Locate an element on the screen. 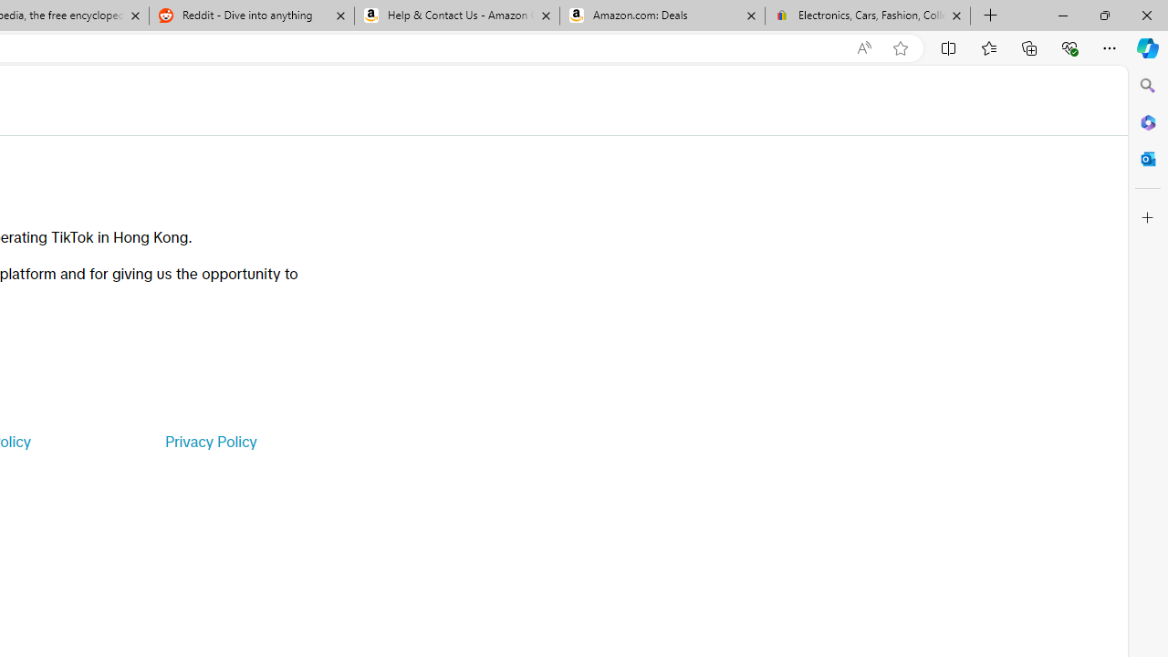 The image size is (1168, 657). Amazon.com: Deals is located at coordinates (662, 16).